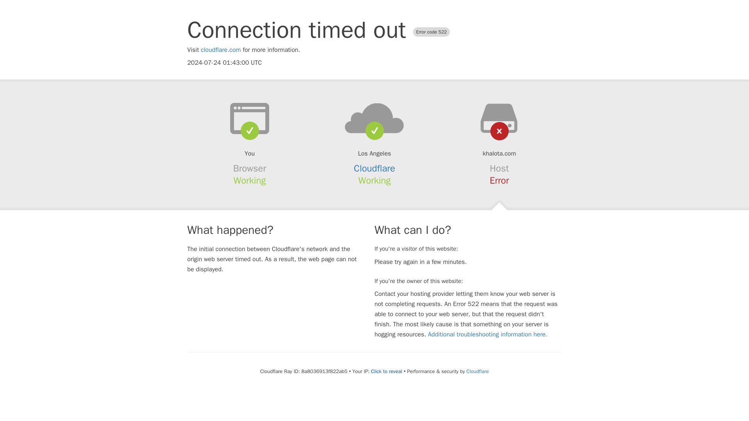 The image size is (749, 421). What do you see at coordinates (488, 334) in the screenshot?
I see `Additional troubleshooting information here.` at bounding box center [488, 334].